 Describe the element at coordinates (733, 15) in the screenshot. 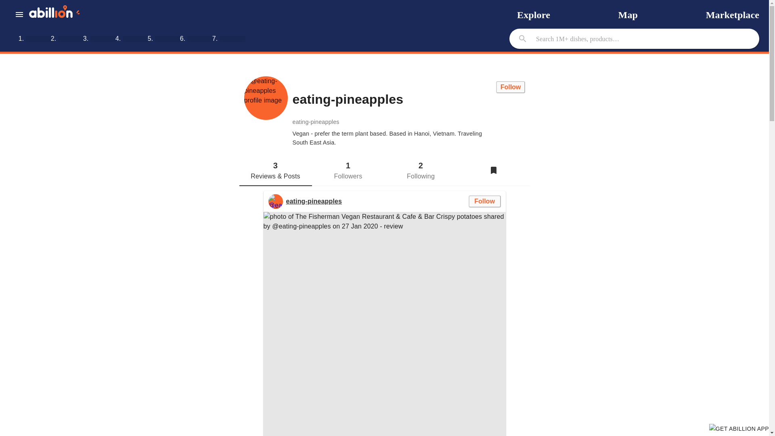

I see `Marketplace` at that location.